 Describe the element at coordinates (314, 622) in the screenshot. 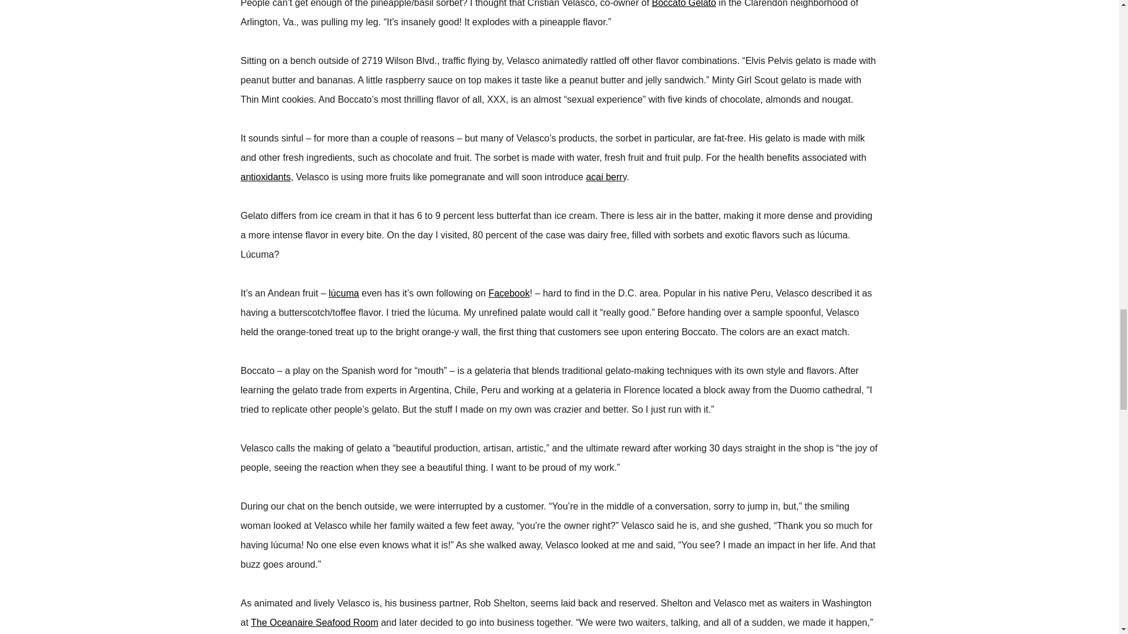

I see `The Oceanaire Seafood Room` at that location.